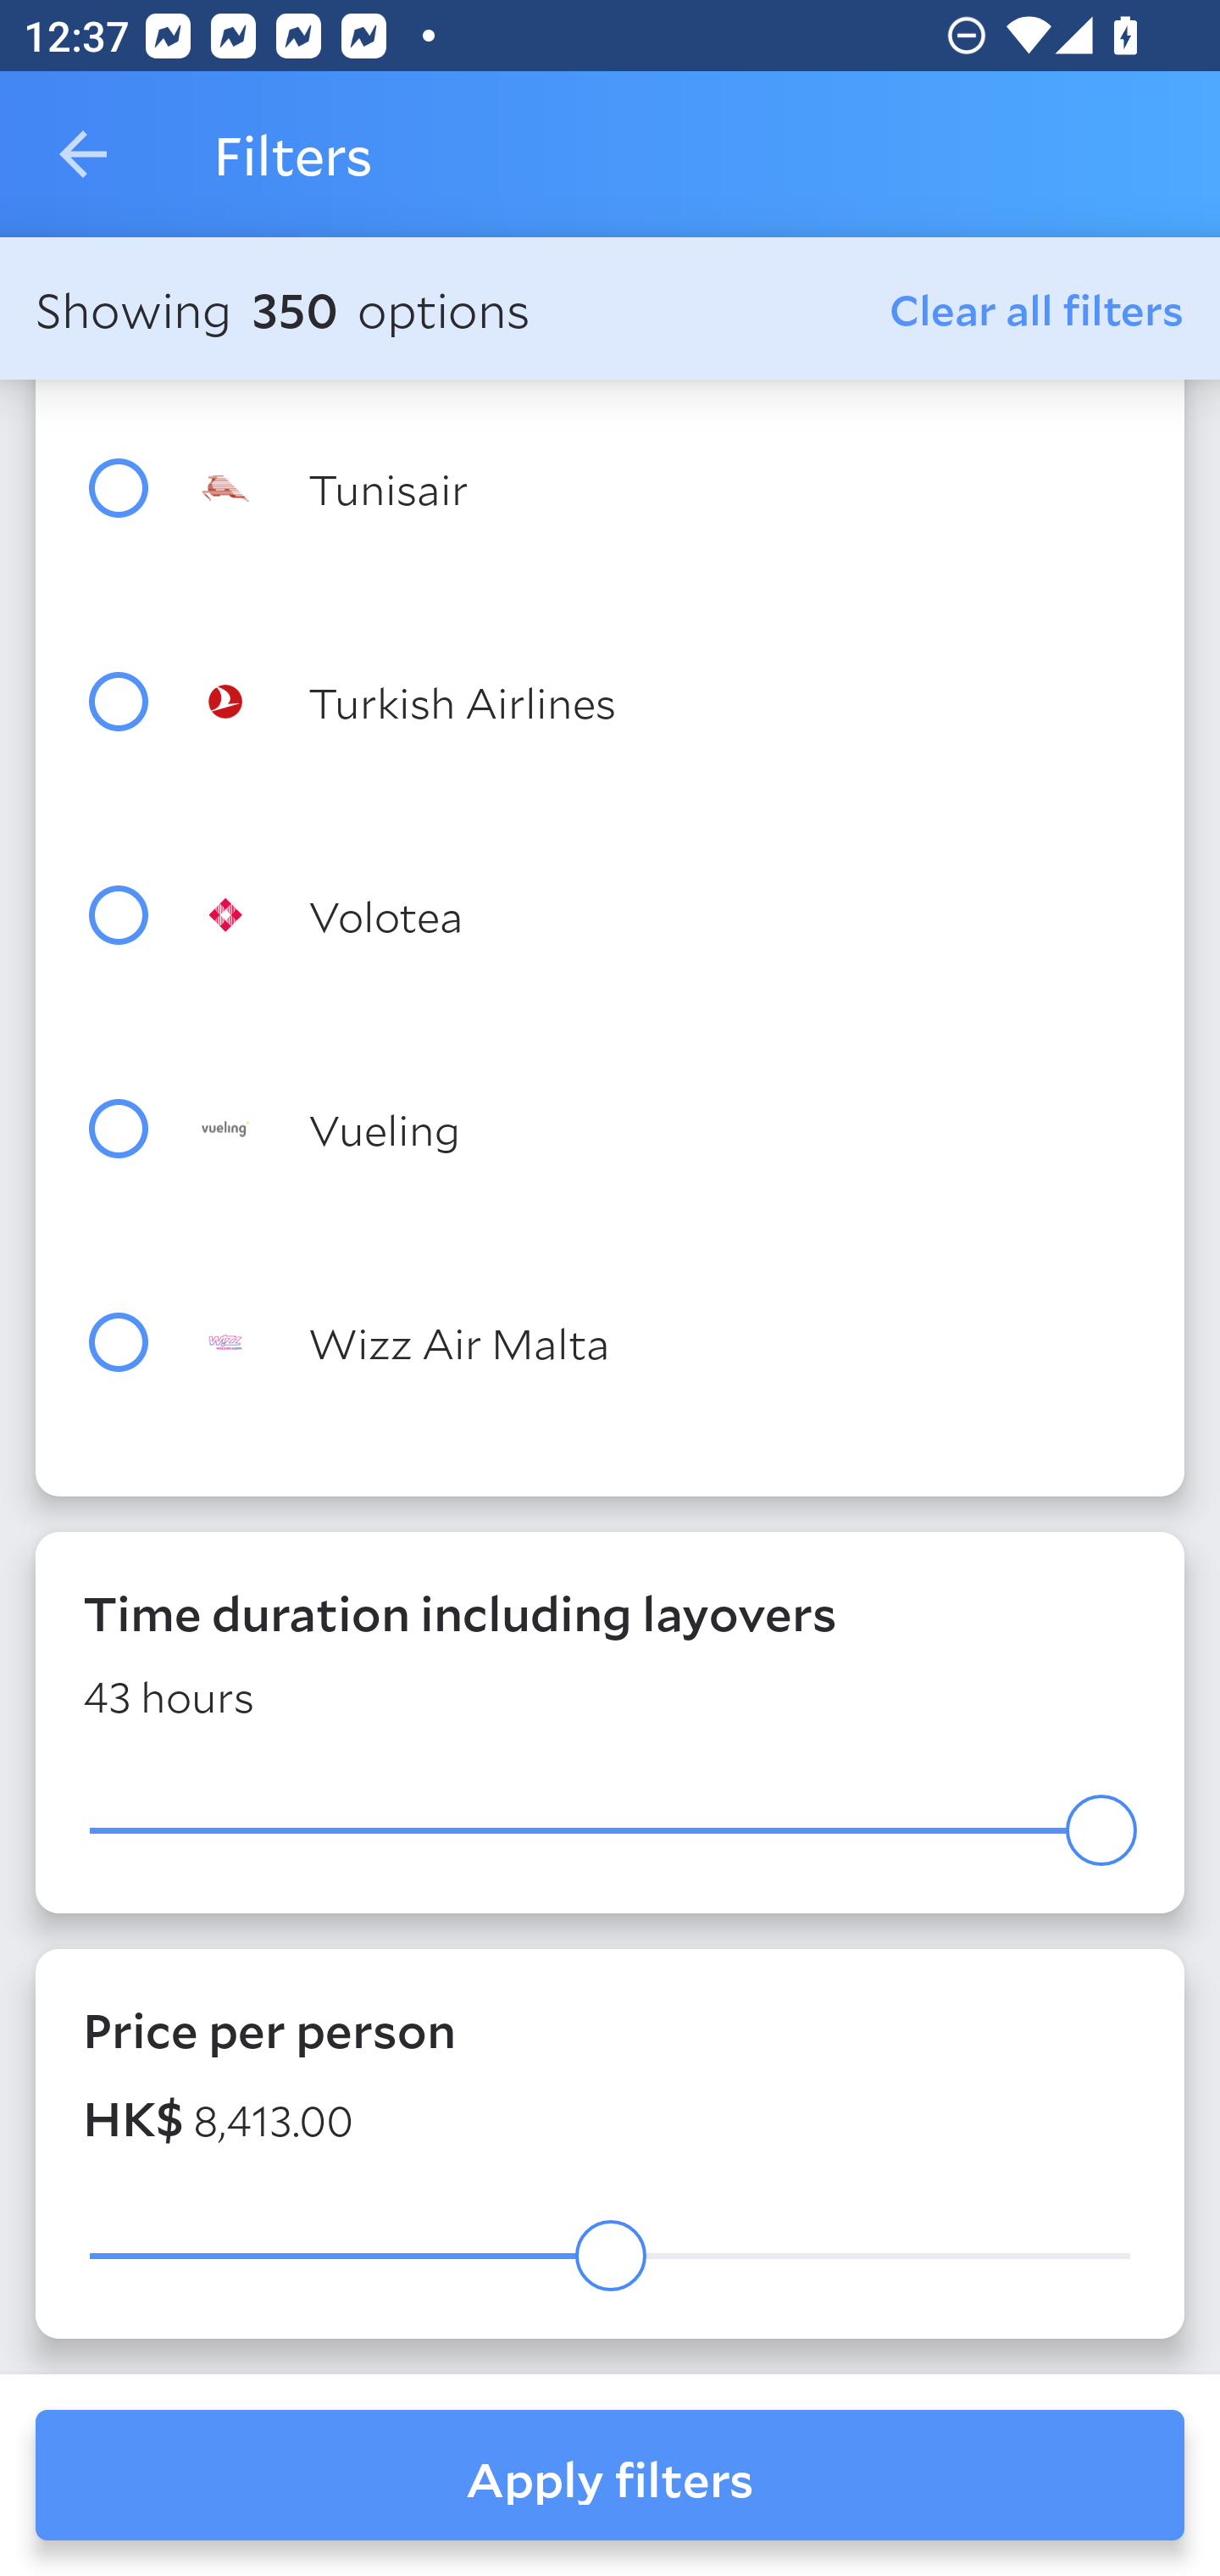 Image resolution: width=1220 pixels, height=2576 pixels. I want to click on Volotea, so click(669, 913).